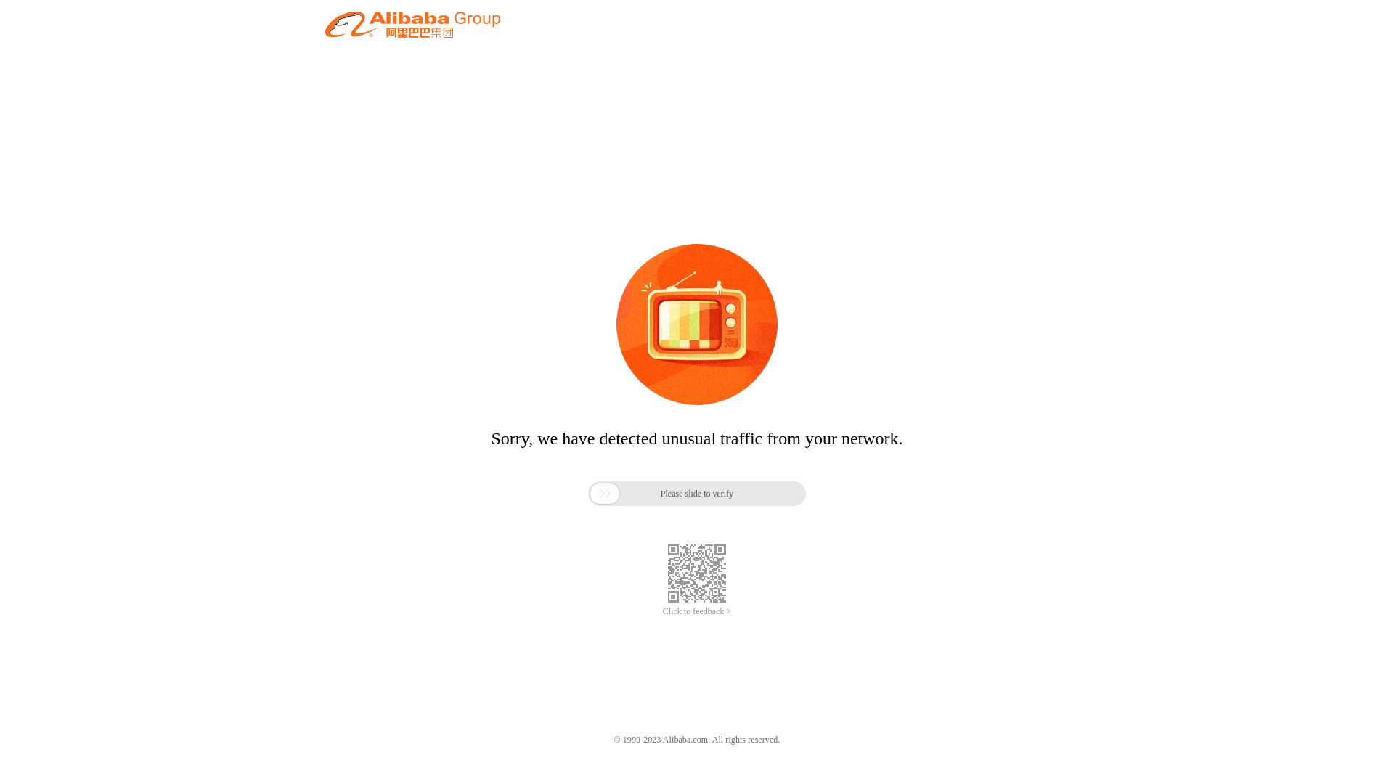  Describe the element at coordinates (697, 611) in the screenshot. I see `Click to feedback >` at that location.